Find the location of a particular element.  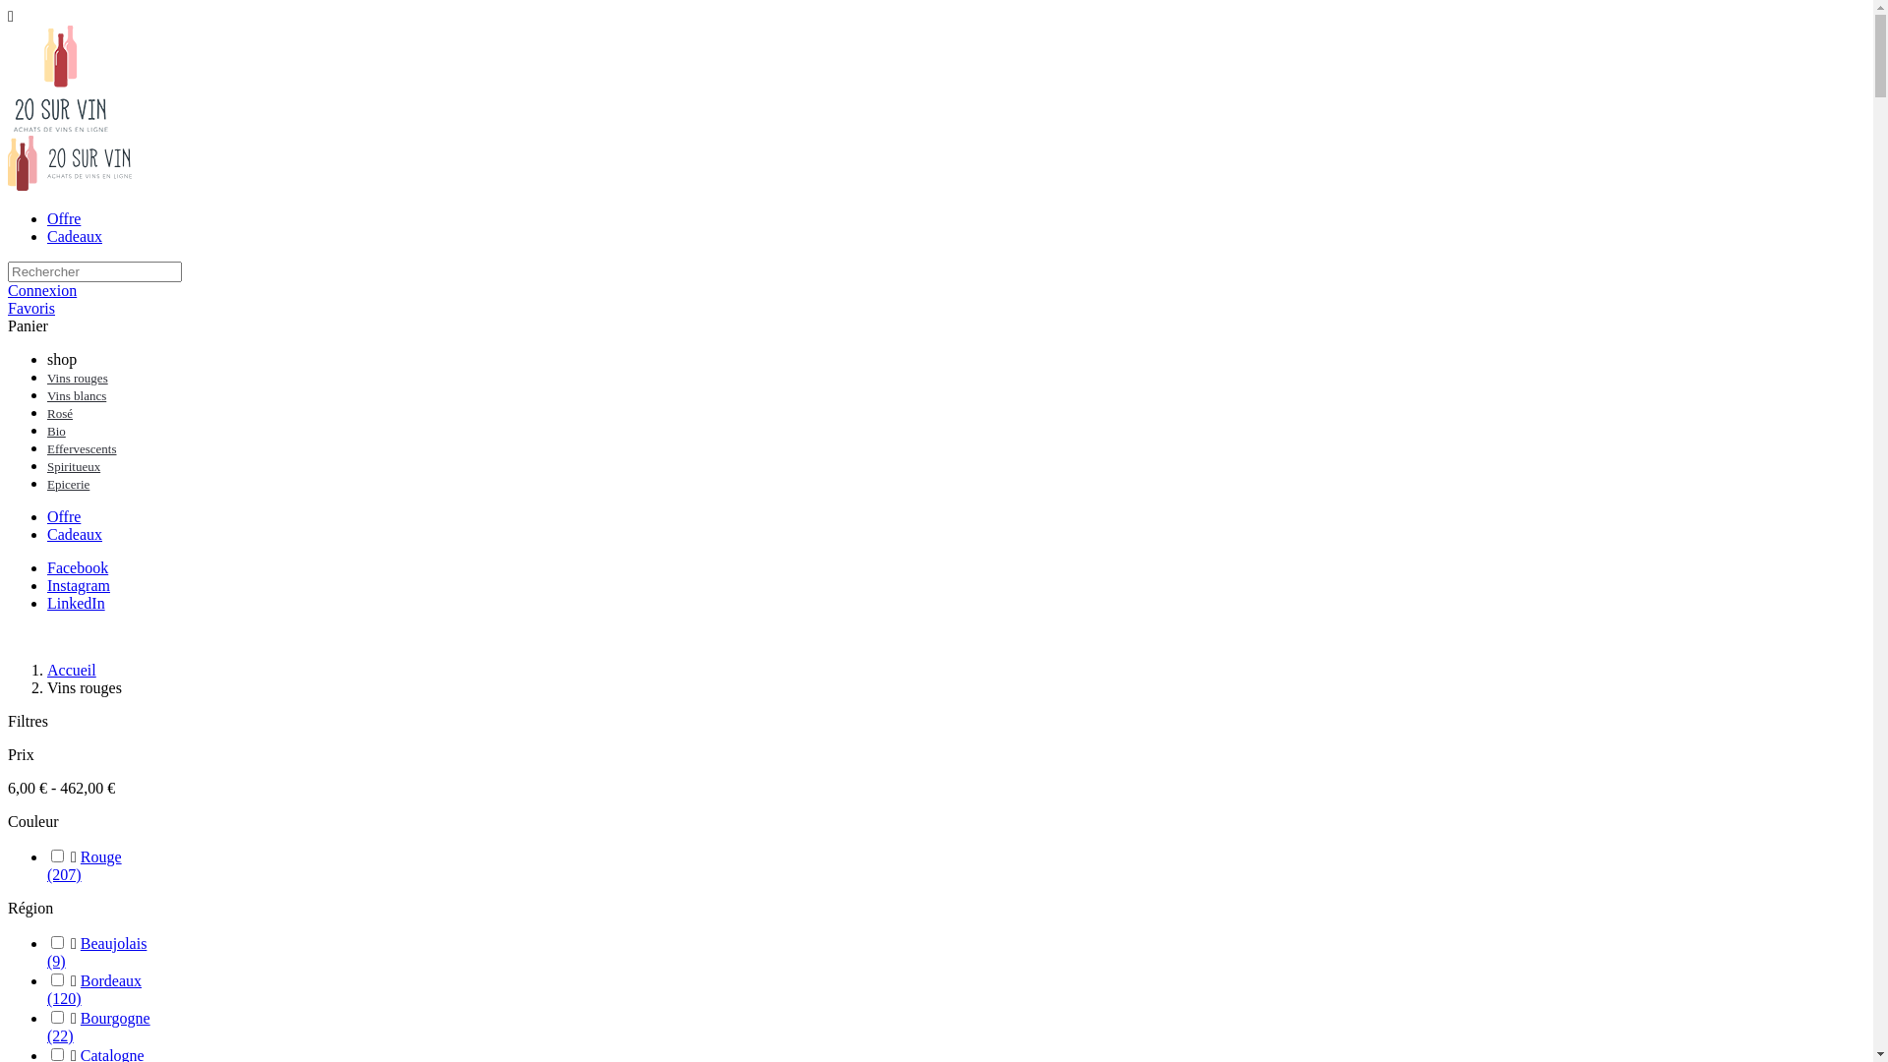

Bordeaux
(120) is located at coordinates (956, 990).